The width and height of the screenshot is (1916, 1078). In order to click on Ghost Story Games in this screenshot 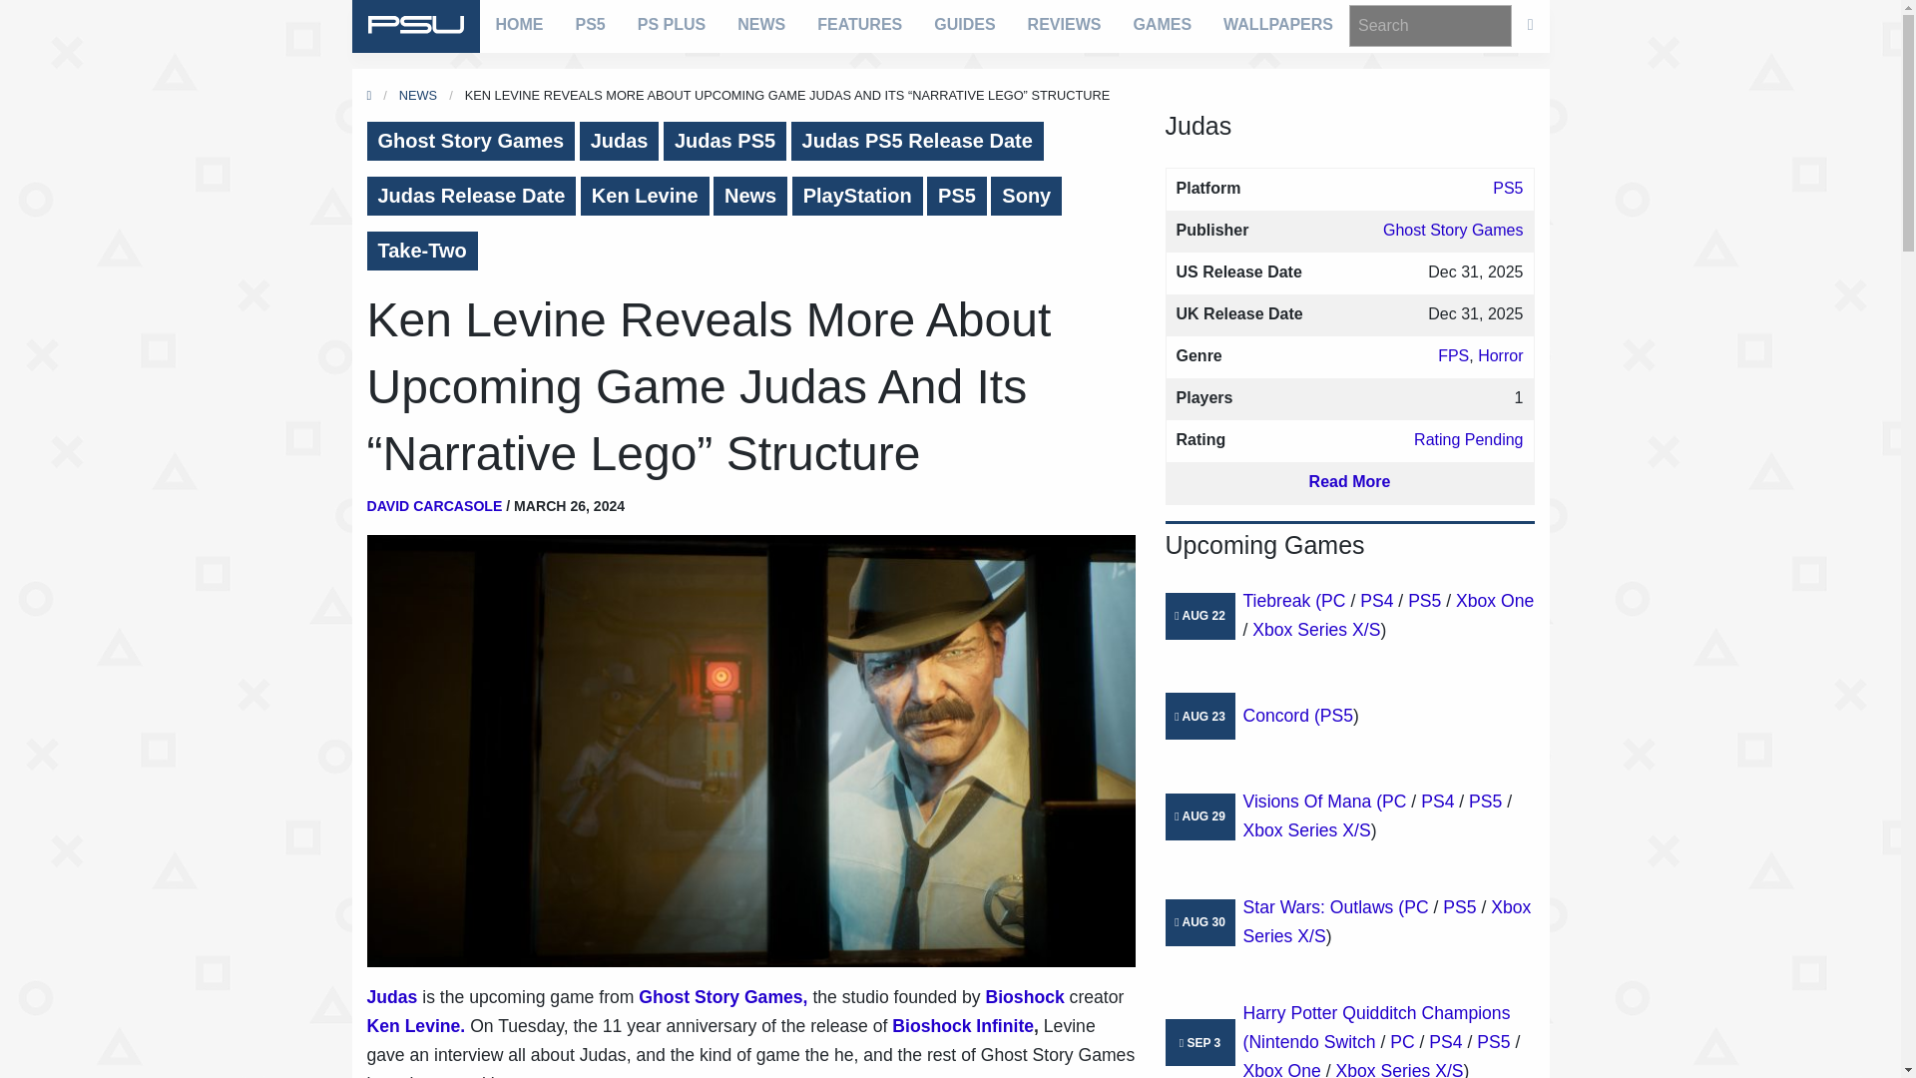, I will do `click(471, 141)`.